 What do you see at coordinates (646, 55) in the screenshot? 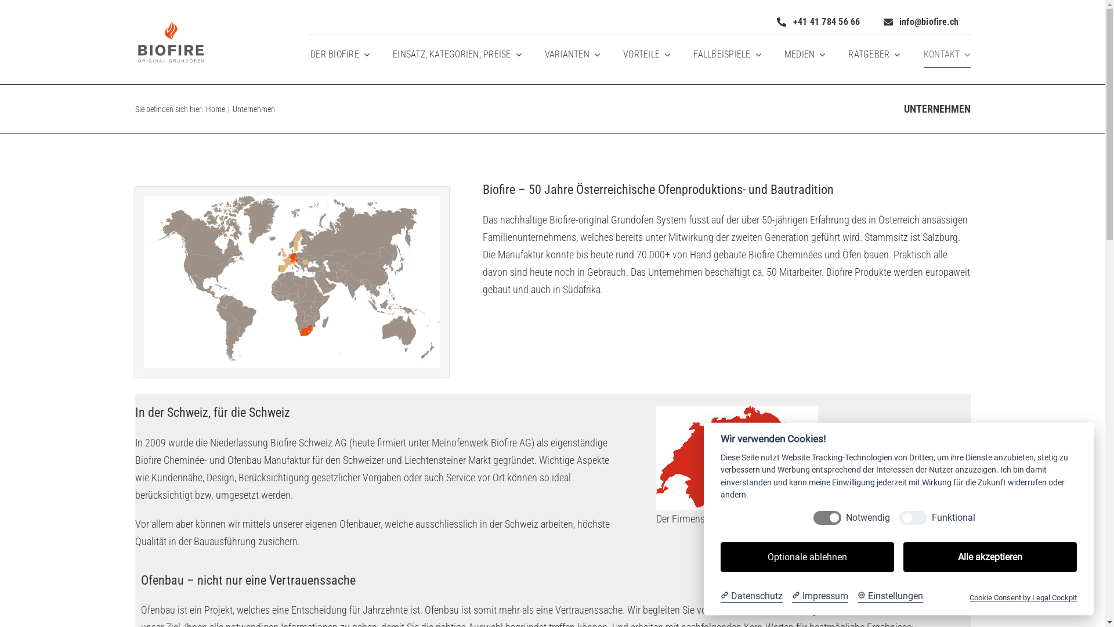
I see `VORTEILE` at bounding box center [646, 55].